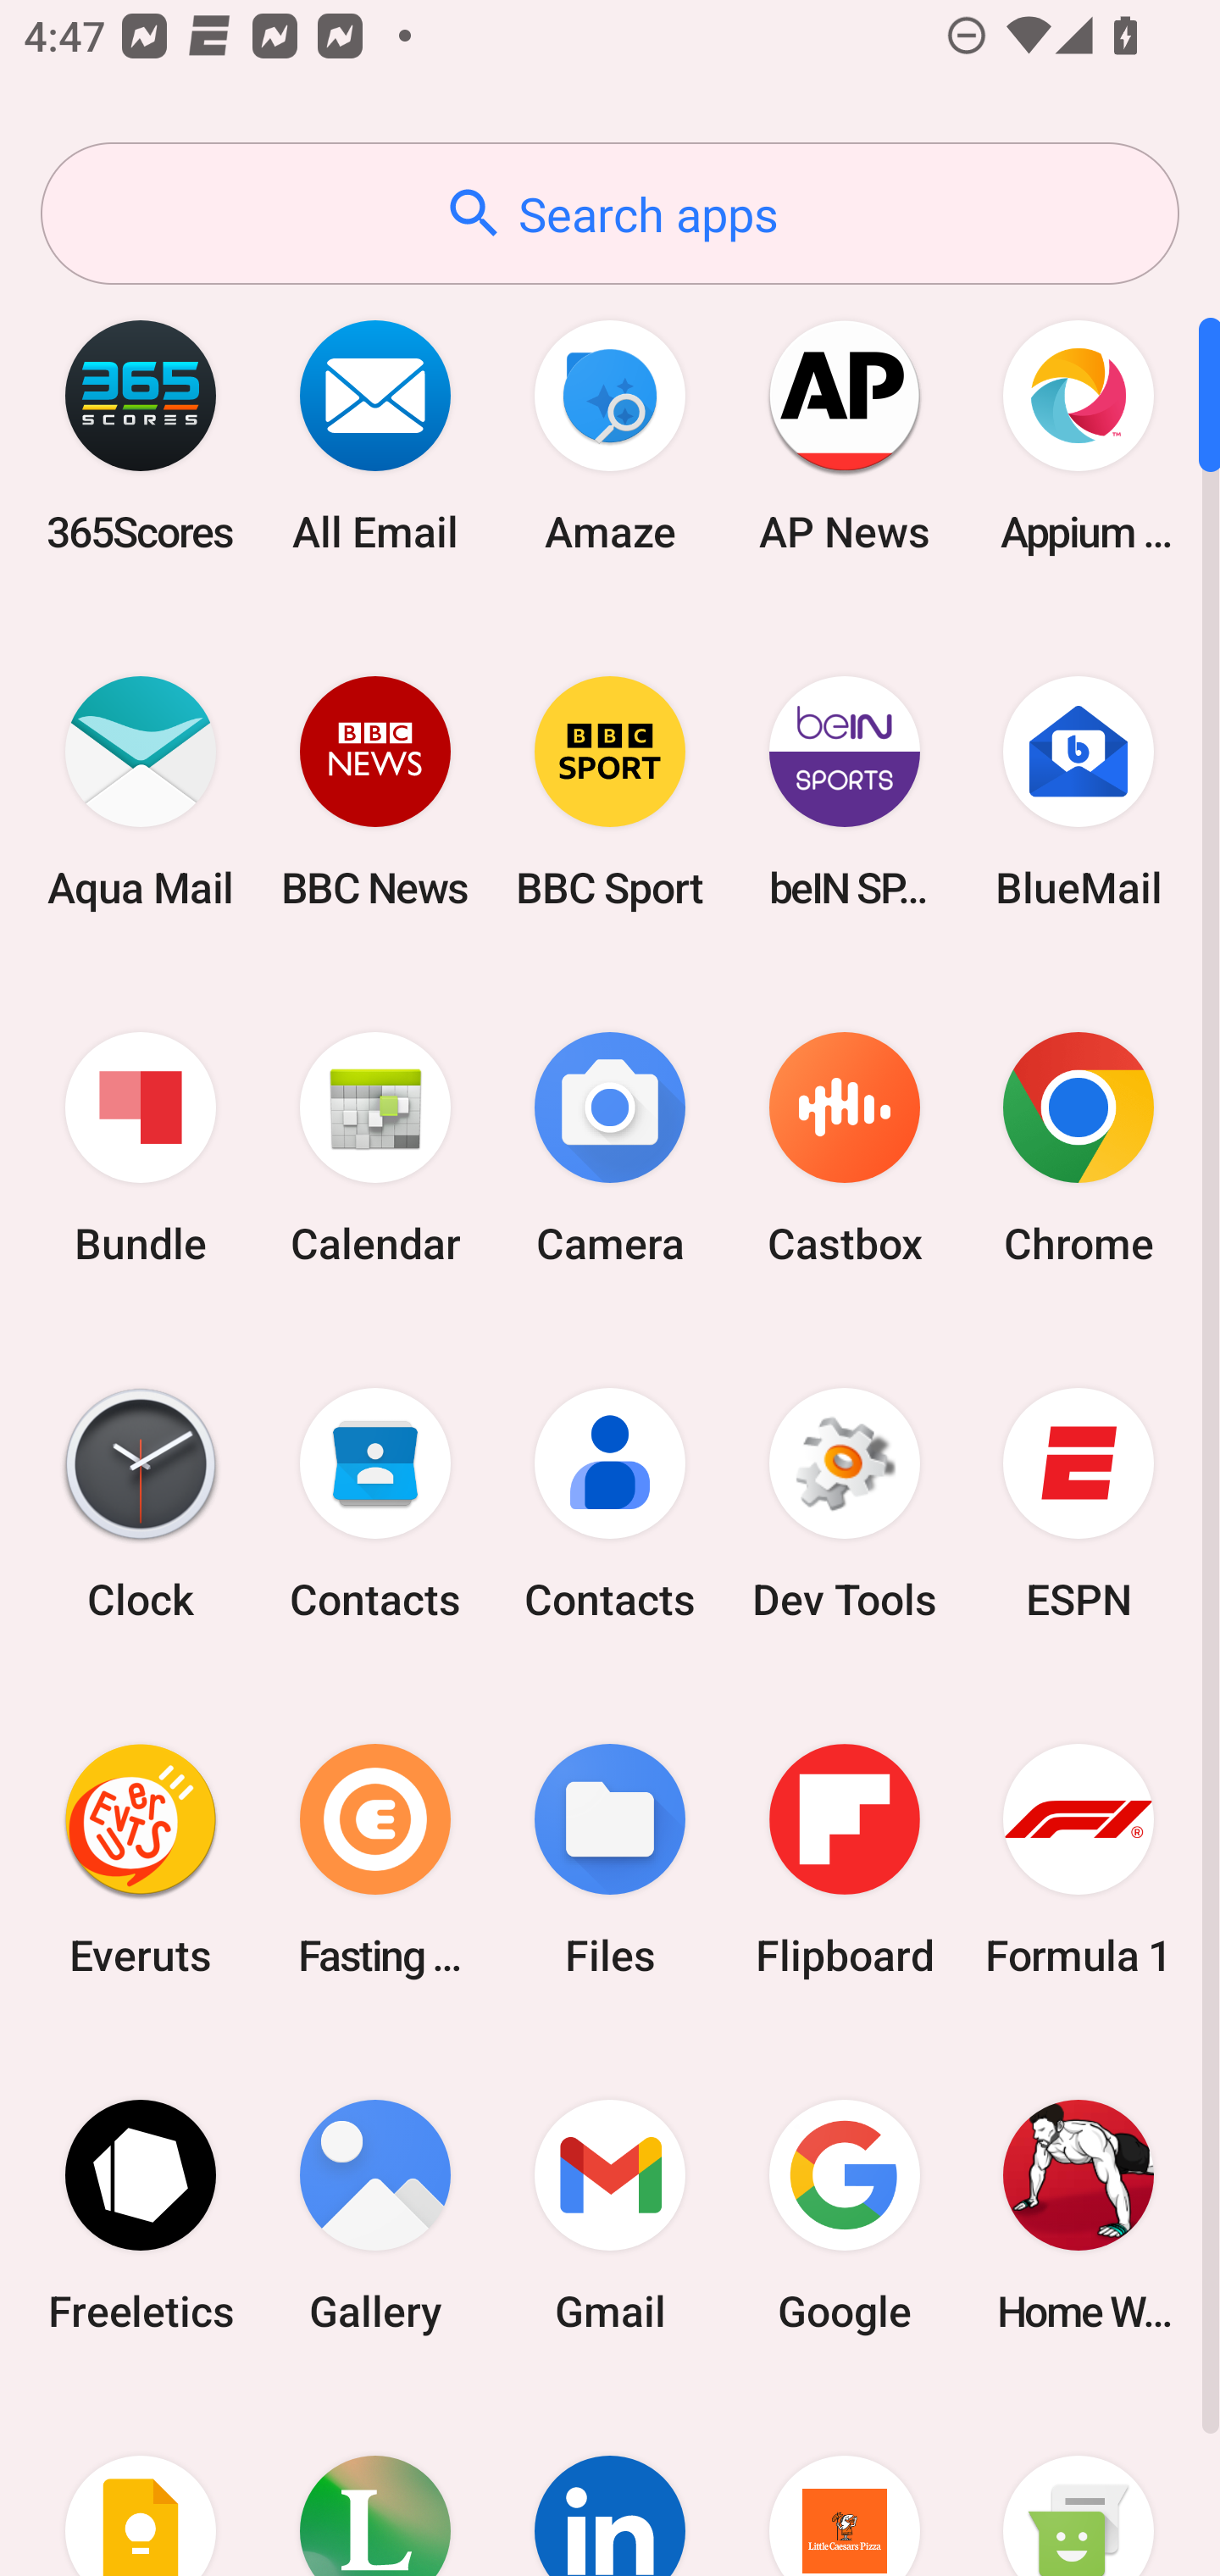  I want to click on All Email, so click(375, 436).